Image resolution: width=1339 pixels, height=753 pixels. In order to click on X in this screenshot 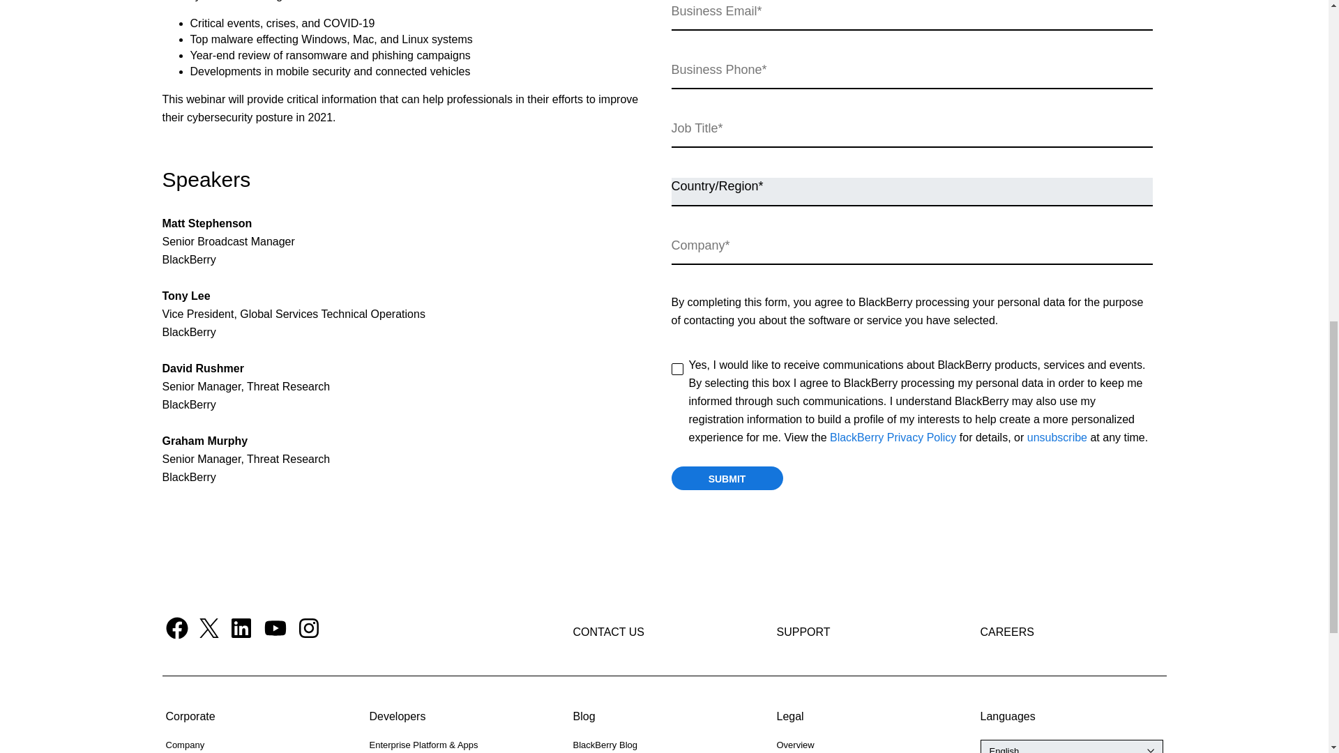, I will do `click(209, 627)`.